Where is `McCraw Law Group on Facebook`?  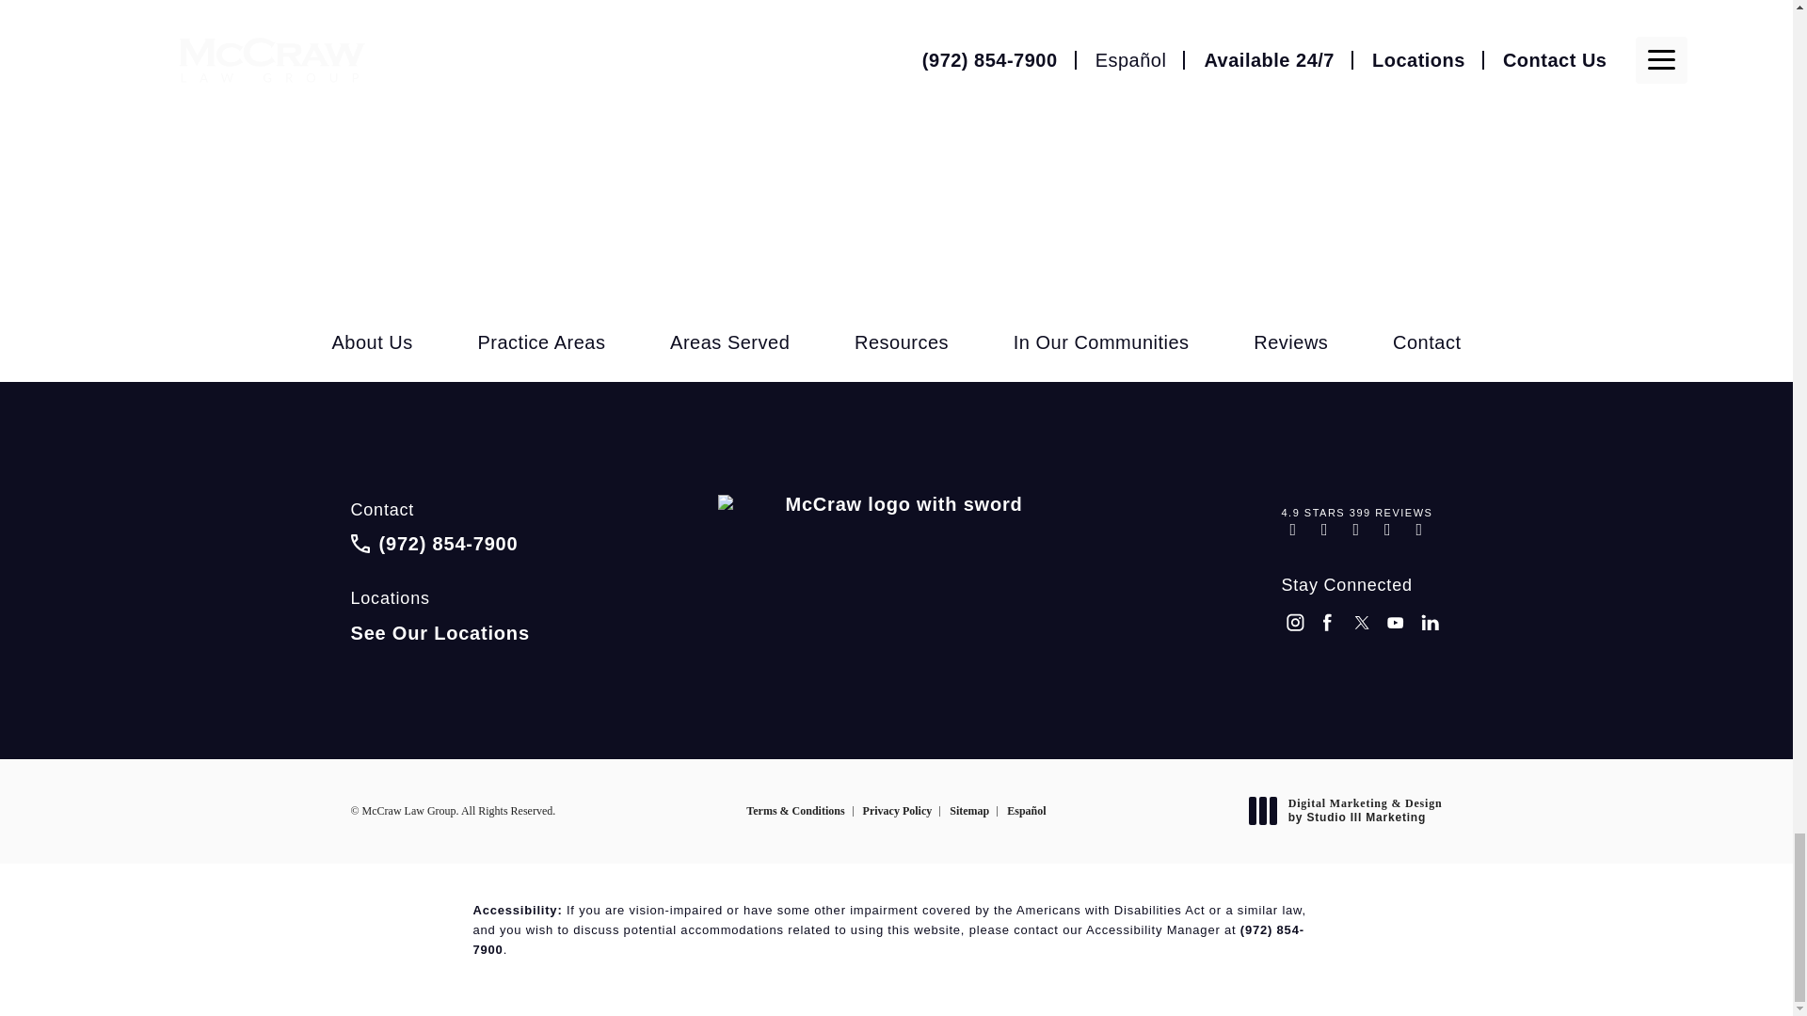
McCraw Law Group on Facebook is located at coordinates (1329, 625).